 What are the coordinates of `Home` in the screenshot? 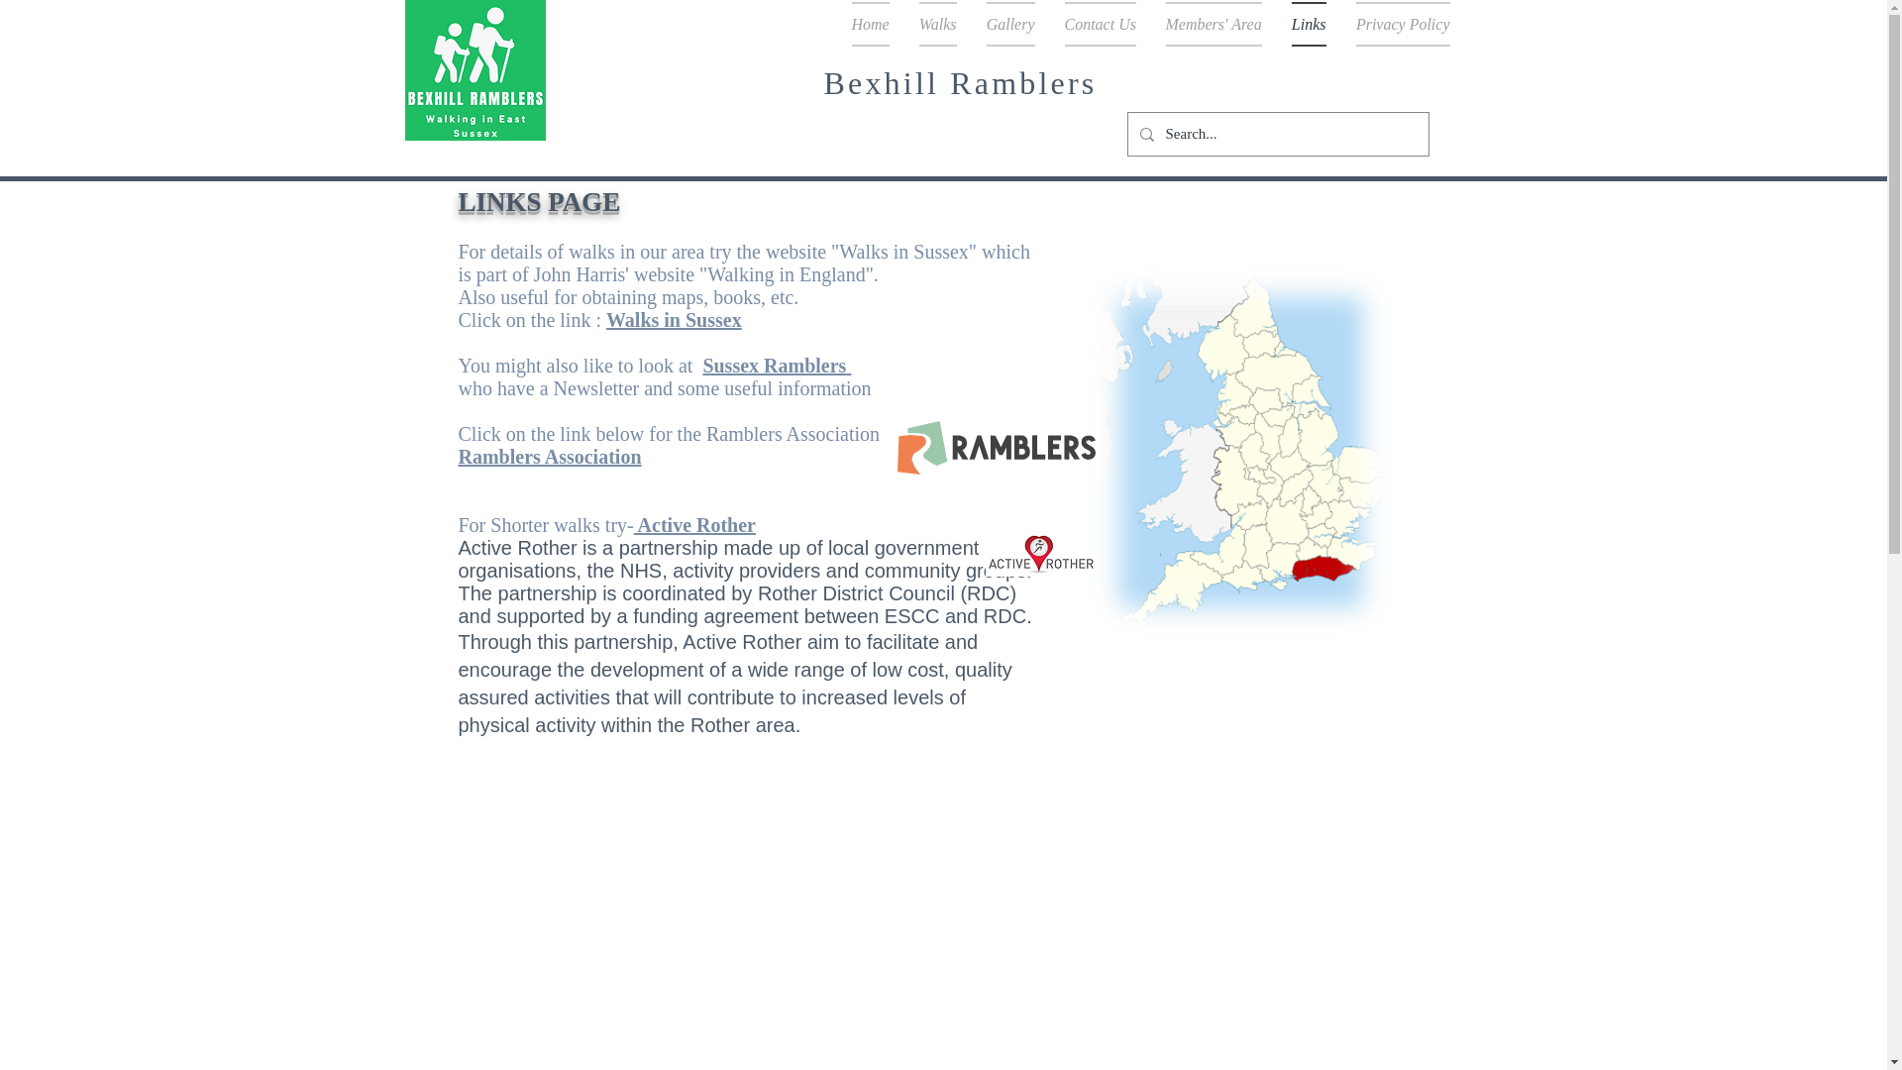 It's located at (870, 24).